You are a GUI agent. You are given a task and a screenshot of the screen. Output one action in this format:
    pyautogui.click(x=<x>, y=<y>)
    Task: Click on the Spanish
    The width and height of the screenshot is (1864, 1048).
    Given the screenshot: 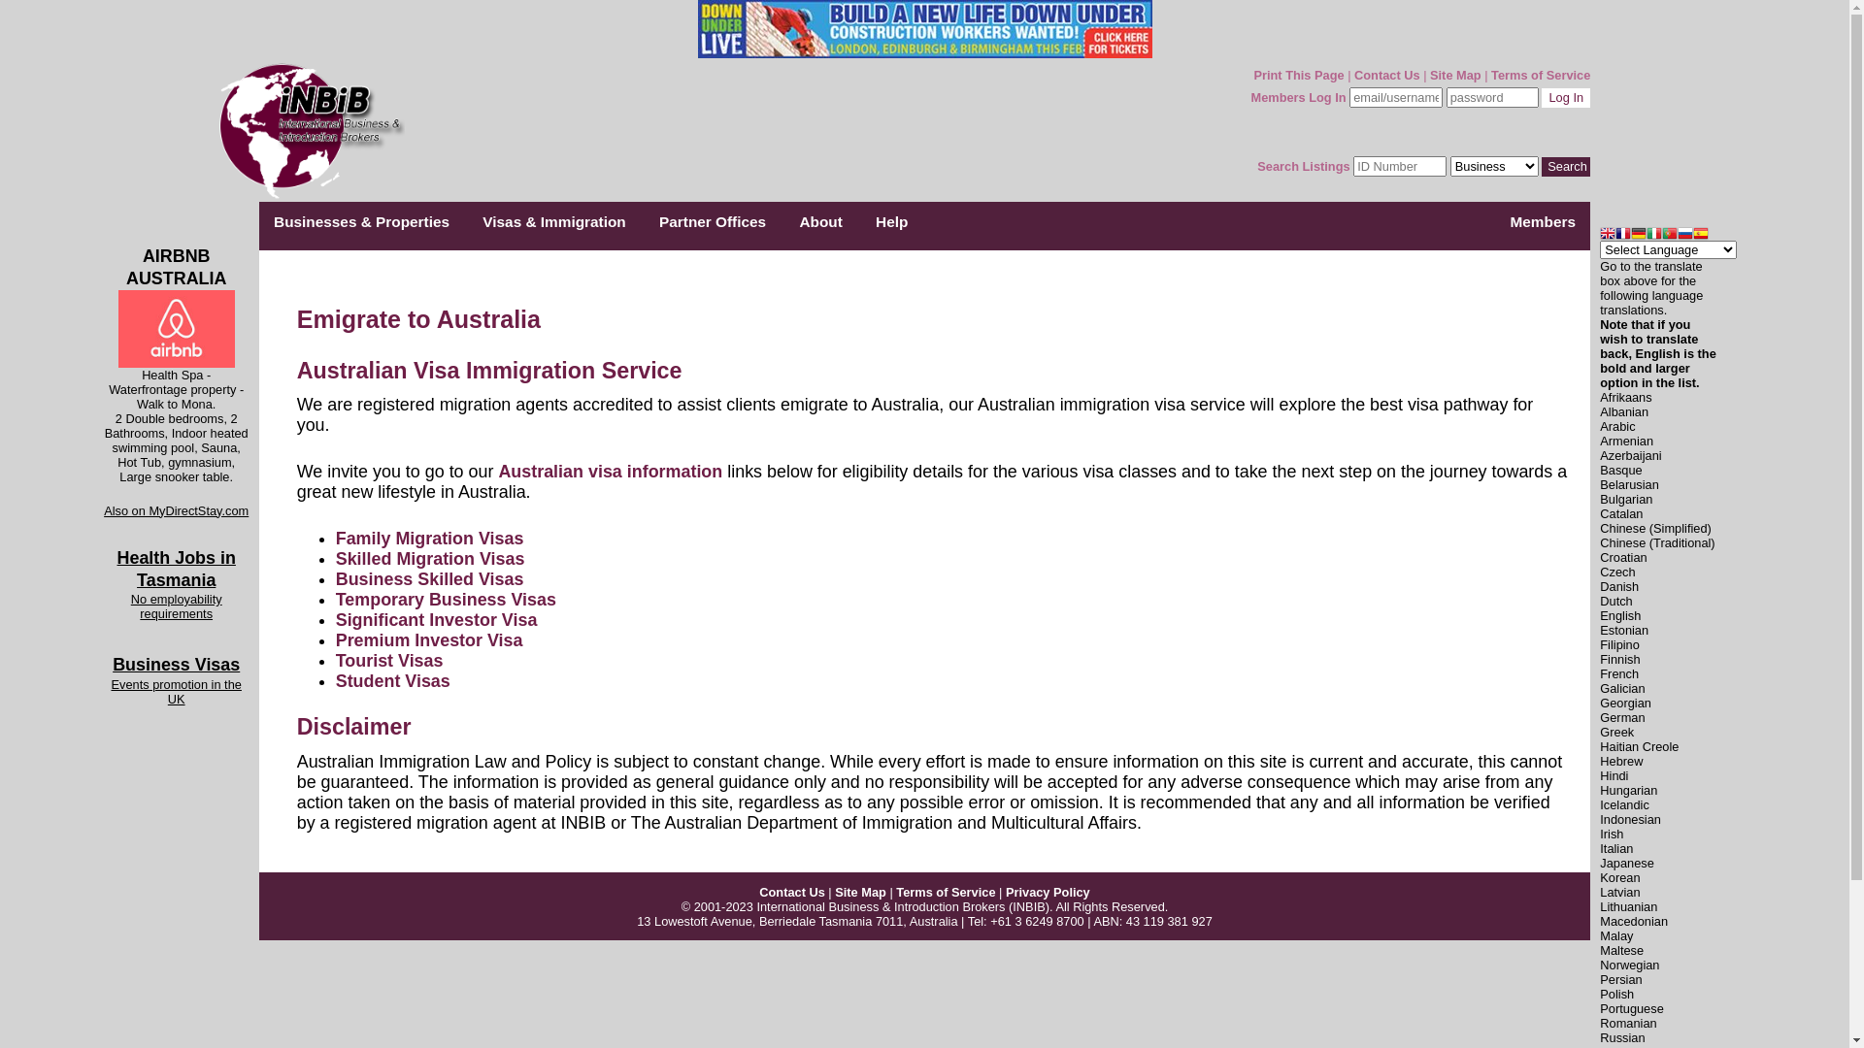 What is the action you would take?
    pyautogui.click(x=1701, y=235)
    